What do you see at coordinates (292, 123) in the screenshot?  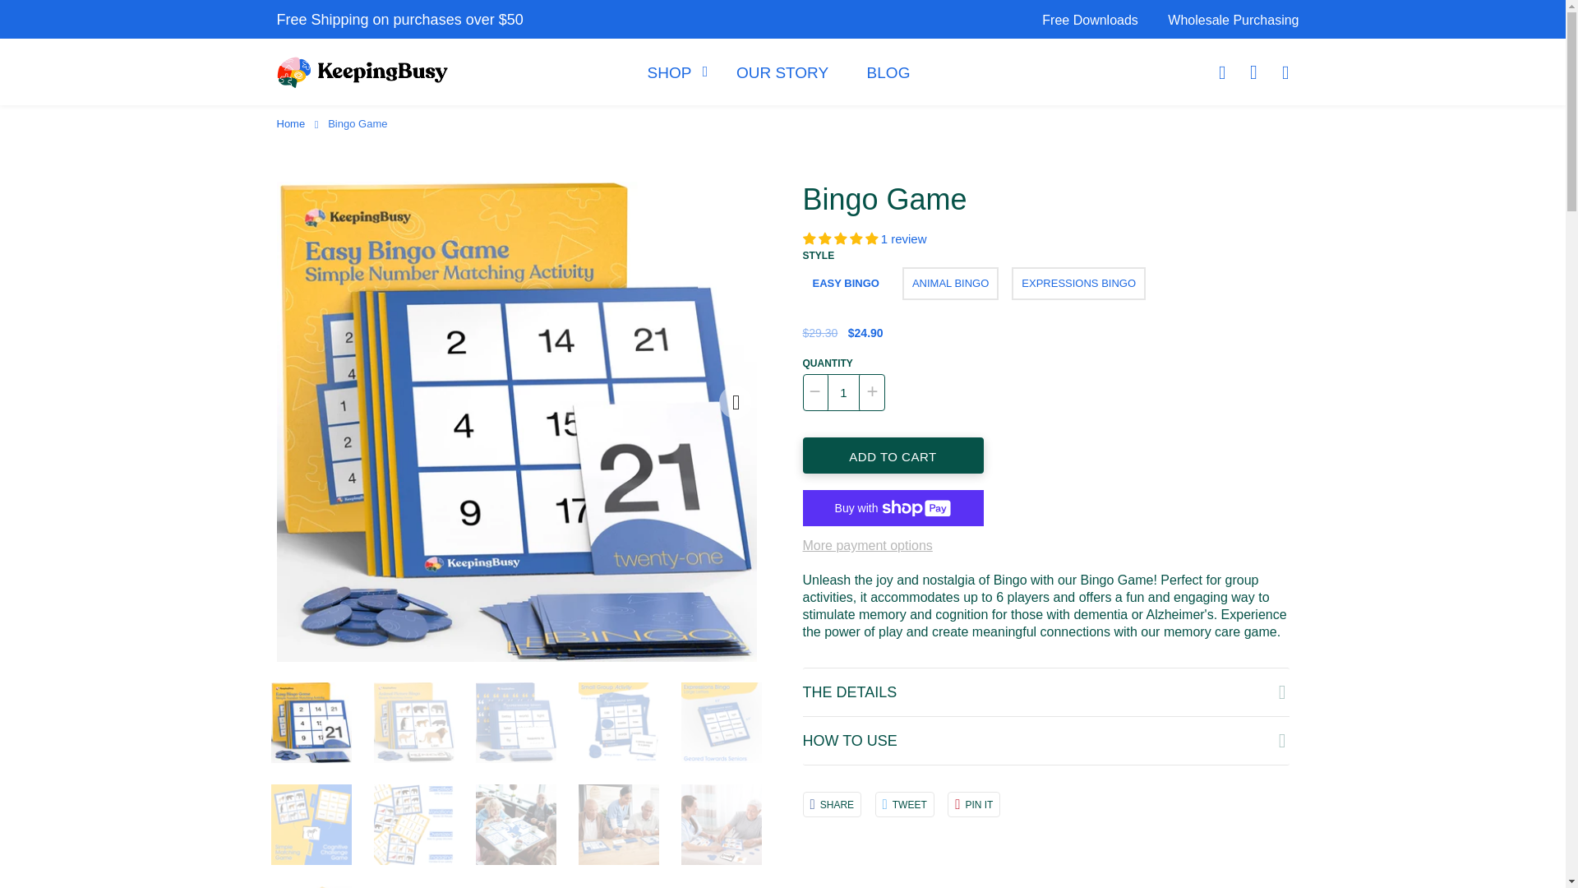 I see `Back to the home page` at bounding box center [292, 123].